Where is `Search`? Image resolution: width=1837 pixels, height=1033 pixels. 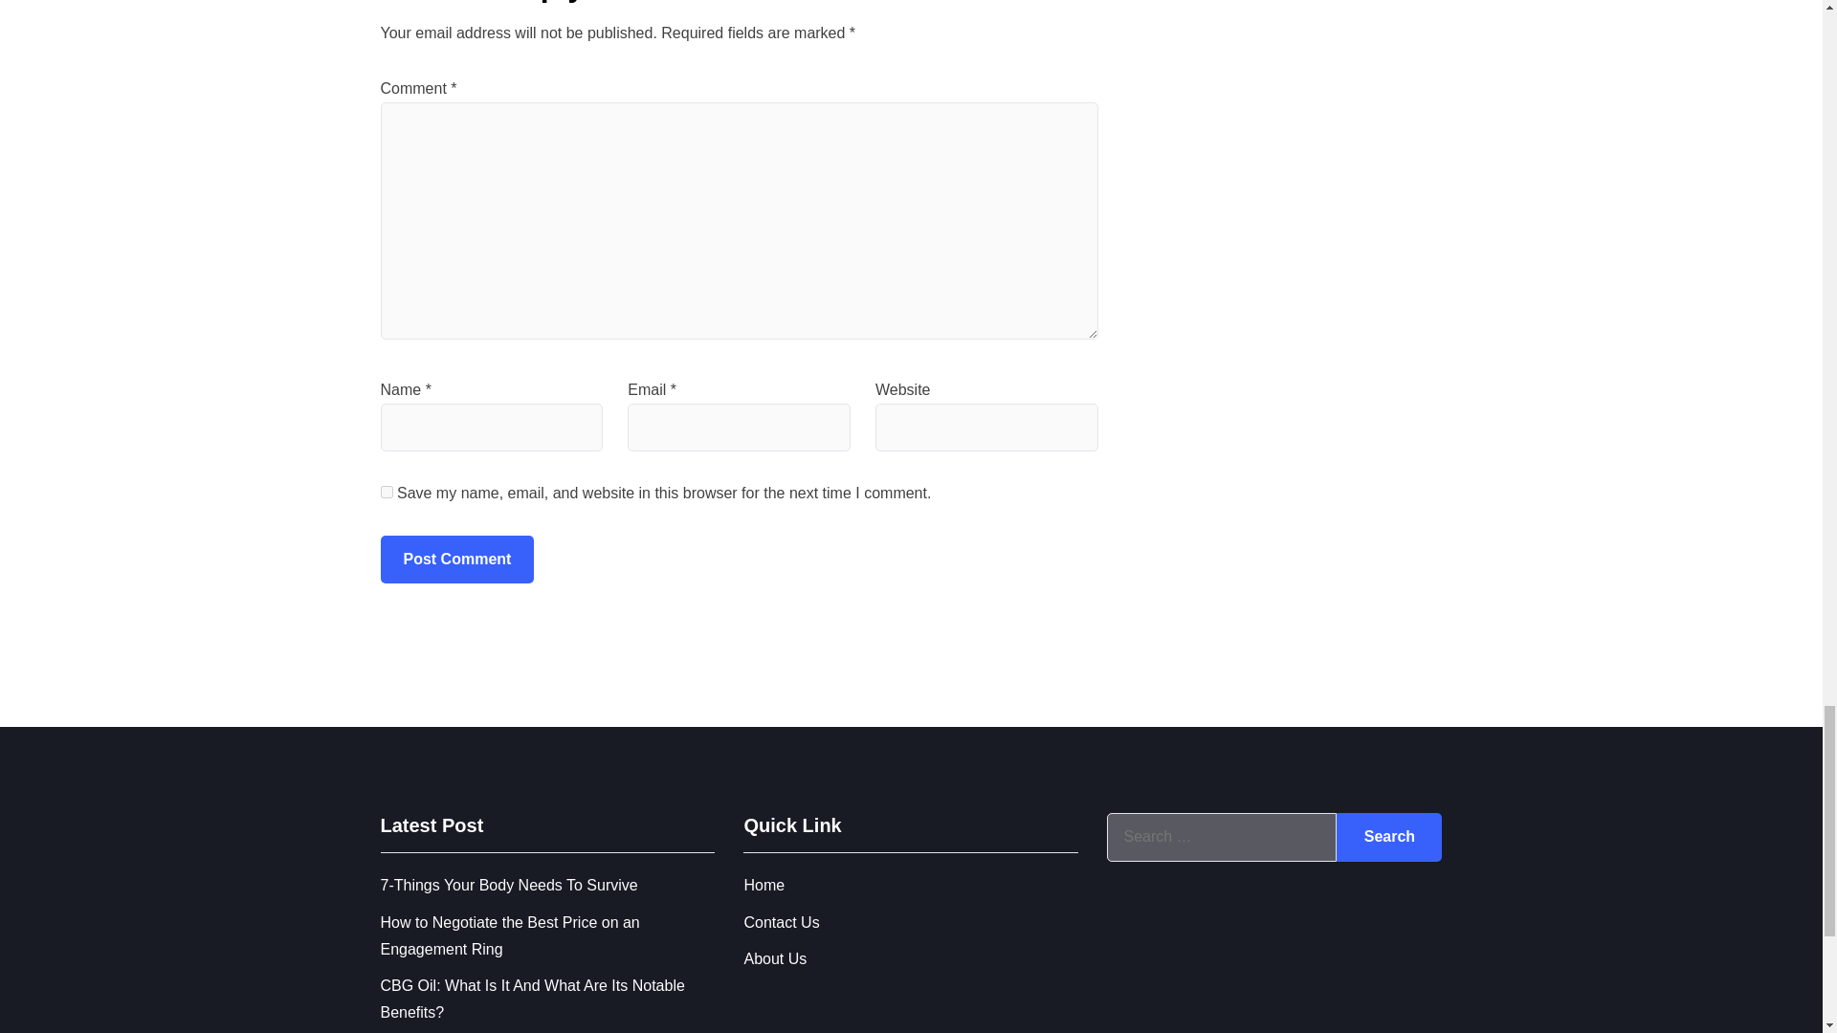
Search is located at coordinates (1389, 836).